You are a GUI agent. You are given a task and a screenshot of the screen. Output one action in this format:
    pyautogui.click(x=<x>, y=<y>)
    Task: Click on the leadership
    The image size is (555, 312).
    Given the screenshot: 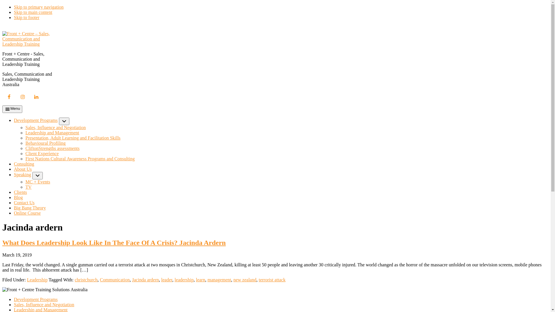 What is the action you would take?
    pyautogui.click(x=184, y=280)
    